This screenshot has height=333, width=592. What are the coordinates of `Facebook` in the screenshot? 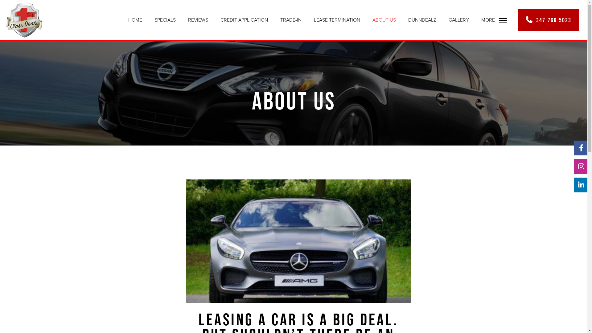 It's located at (581, 148).